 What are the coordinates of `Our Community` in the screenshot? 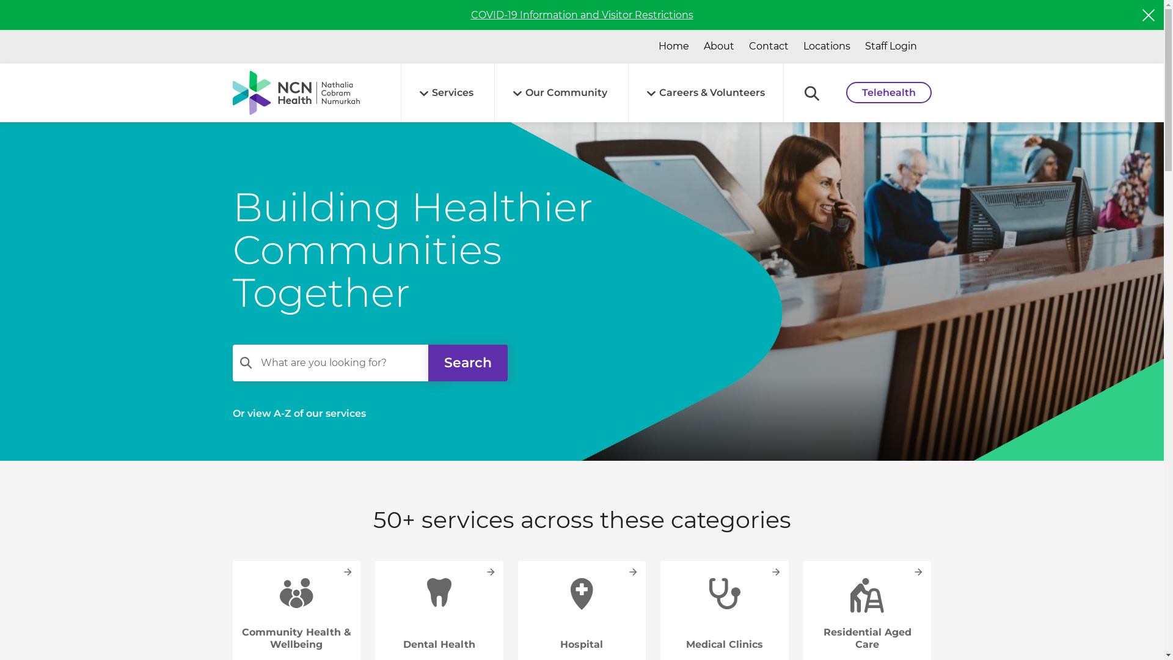 It's located at (560, 93).